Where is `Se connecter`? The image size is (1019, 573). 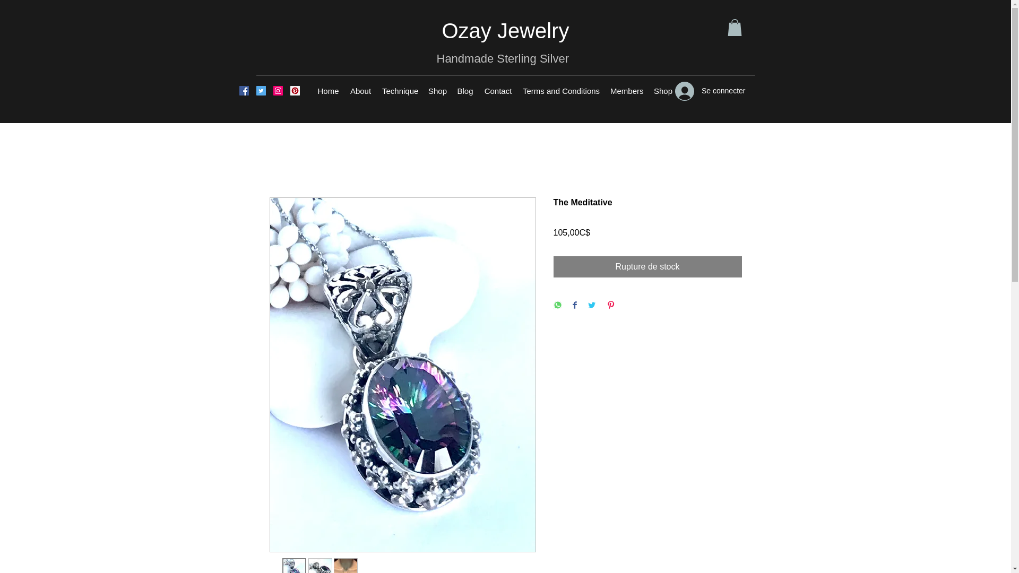 Se connecter is located at coordinates (710, 91).